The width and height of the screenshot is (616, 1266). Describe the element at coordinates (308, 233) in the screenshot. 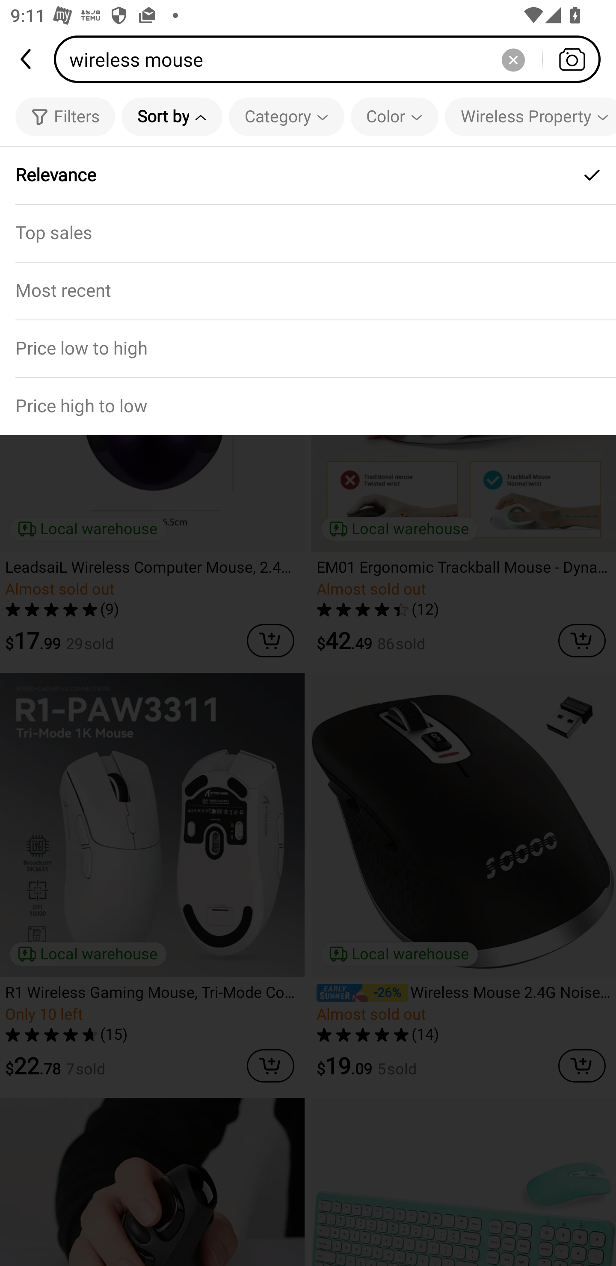

I see `Top sales` at that location.